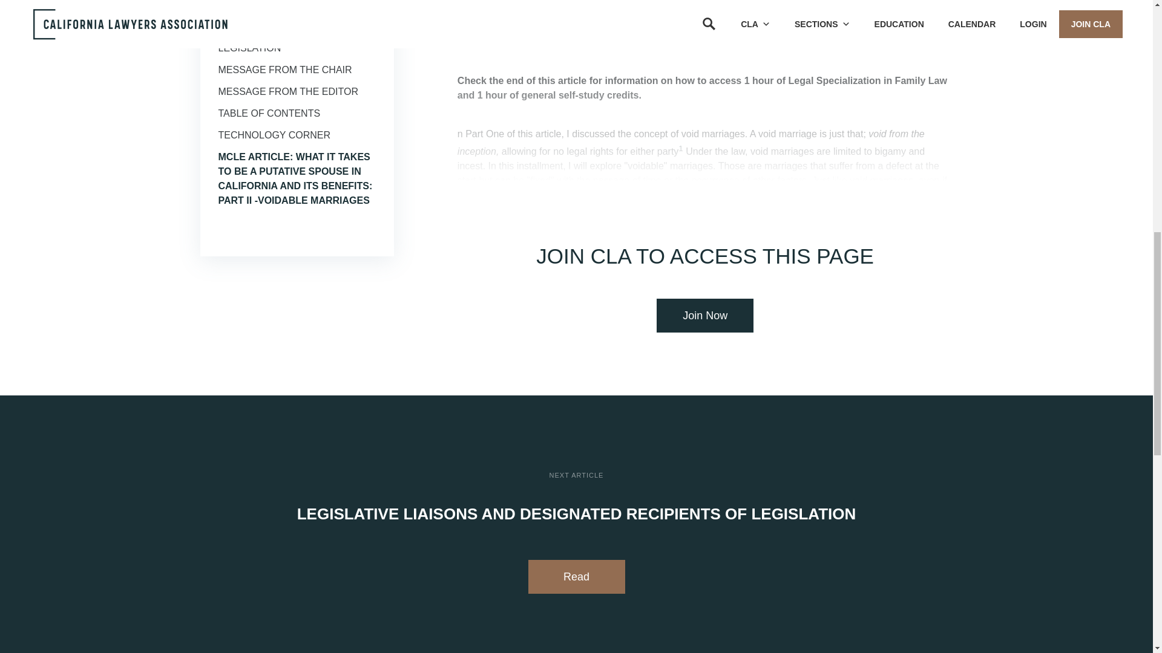 Image resolution: width=1162 pixels, height=653 pixels. Describe the element at coordinates (269, 113) in the screenshot. I see `Table of Contents` at that location.